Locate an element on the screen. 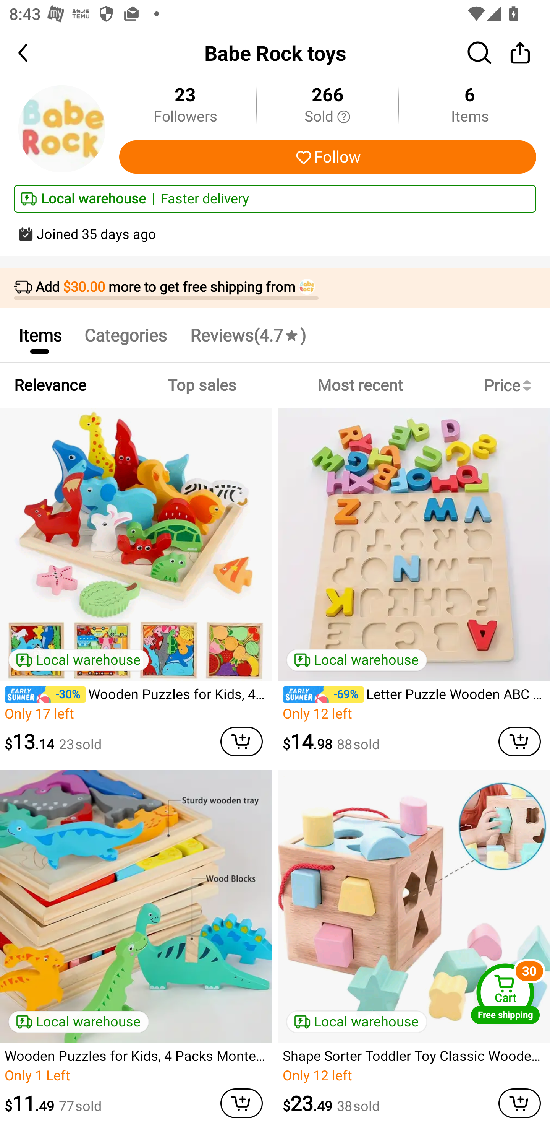  Babe Rock toys is located at coordinates (275, 53).